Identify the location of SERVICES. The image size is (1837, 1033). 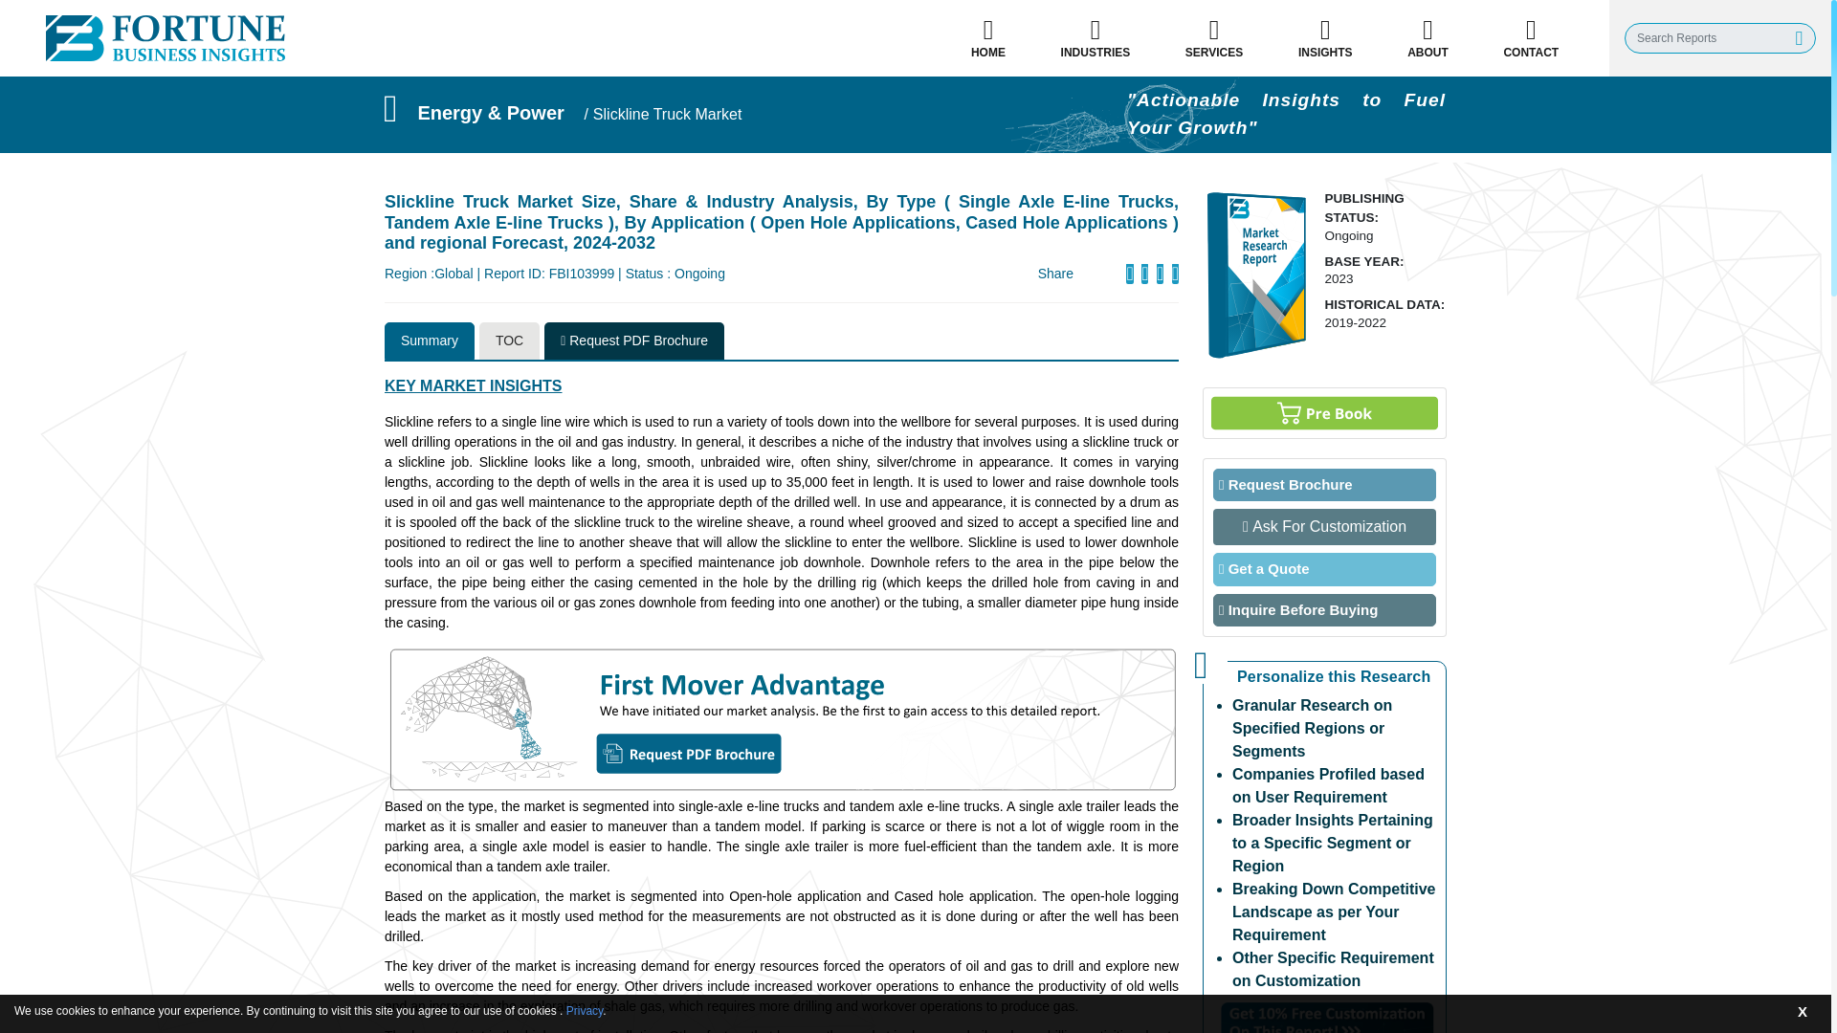
(1213, 37).